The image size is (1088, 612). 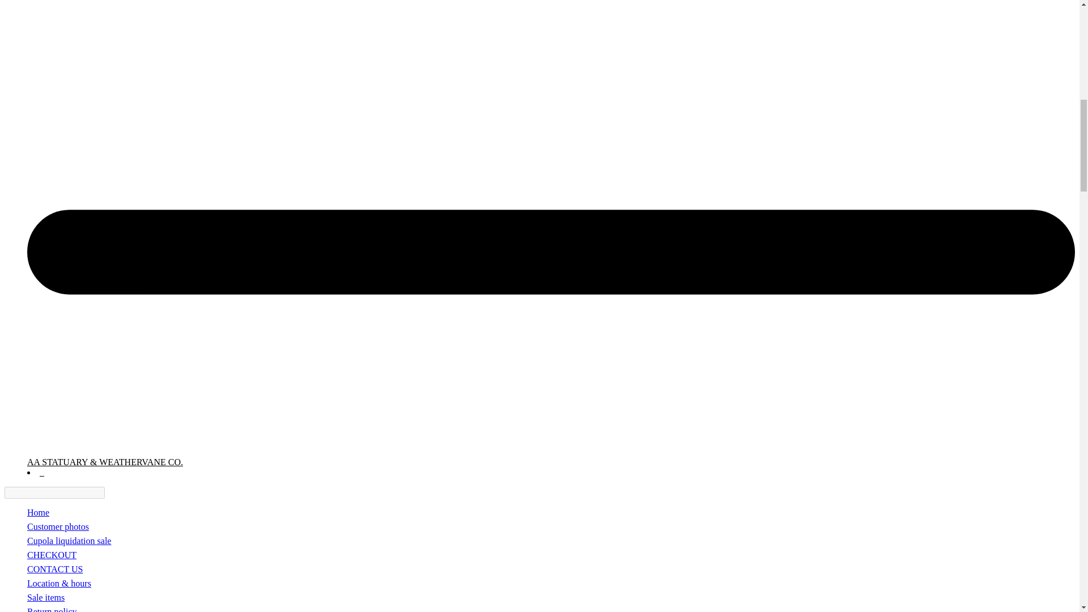 What do you see at coordinates (54, 569) in the screenshot?
I see `CONTACT US` at bounding box center [54, 569].